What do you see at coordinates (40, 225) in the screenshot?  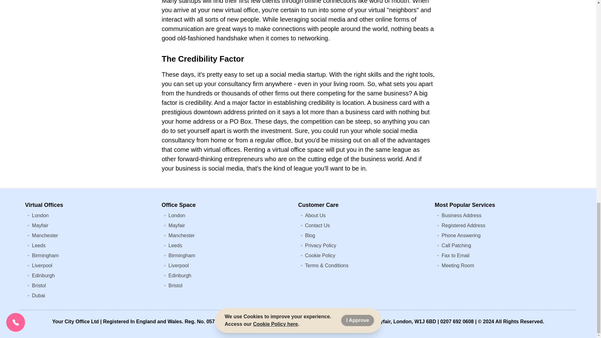 I see `Mayfair` at bounding box center [40, 225].